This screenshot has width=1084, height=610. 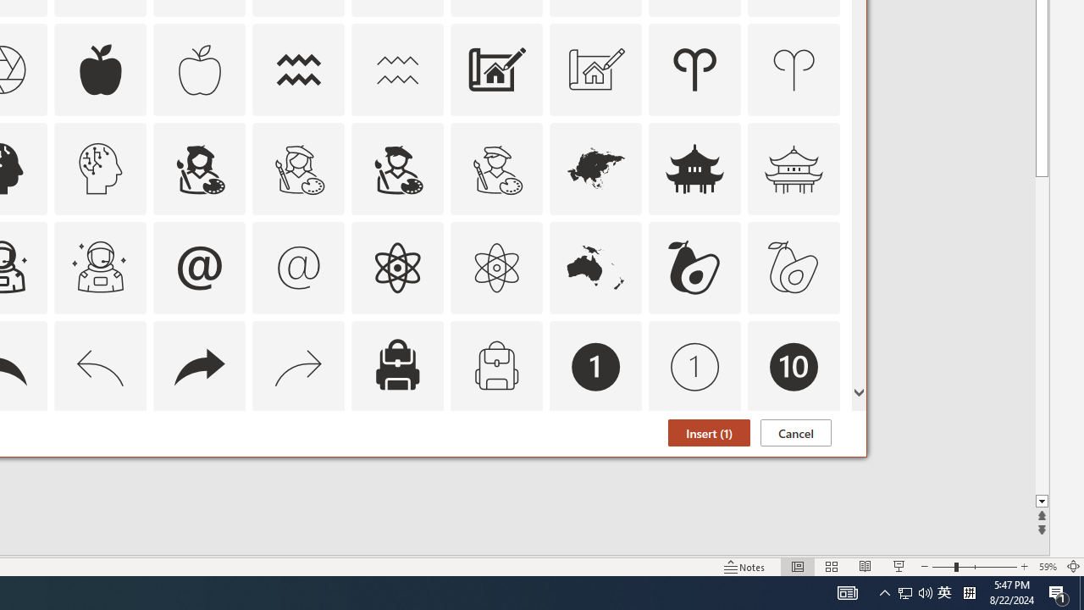 I want to click on AutomationID: Icons_Badge6, so click(x=100, y=466).